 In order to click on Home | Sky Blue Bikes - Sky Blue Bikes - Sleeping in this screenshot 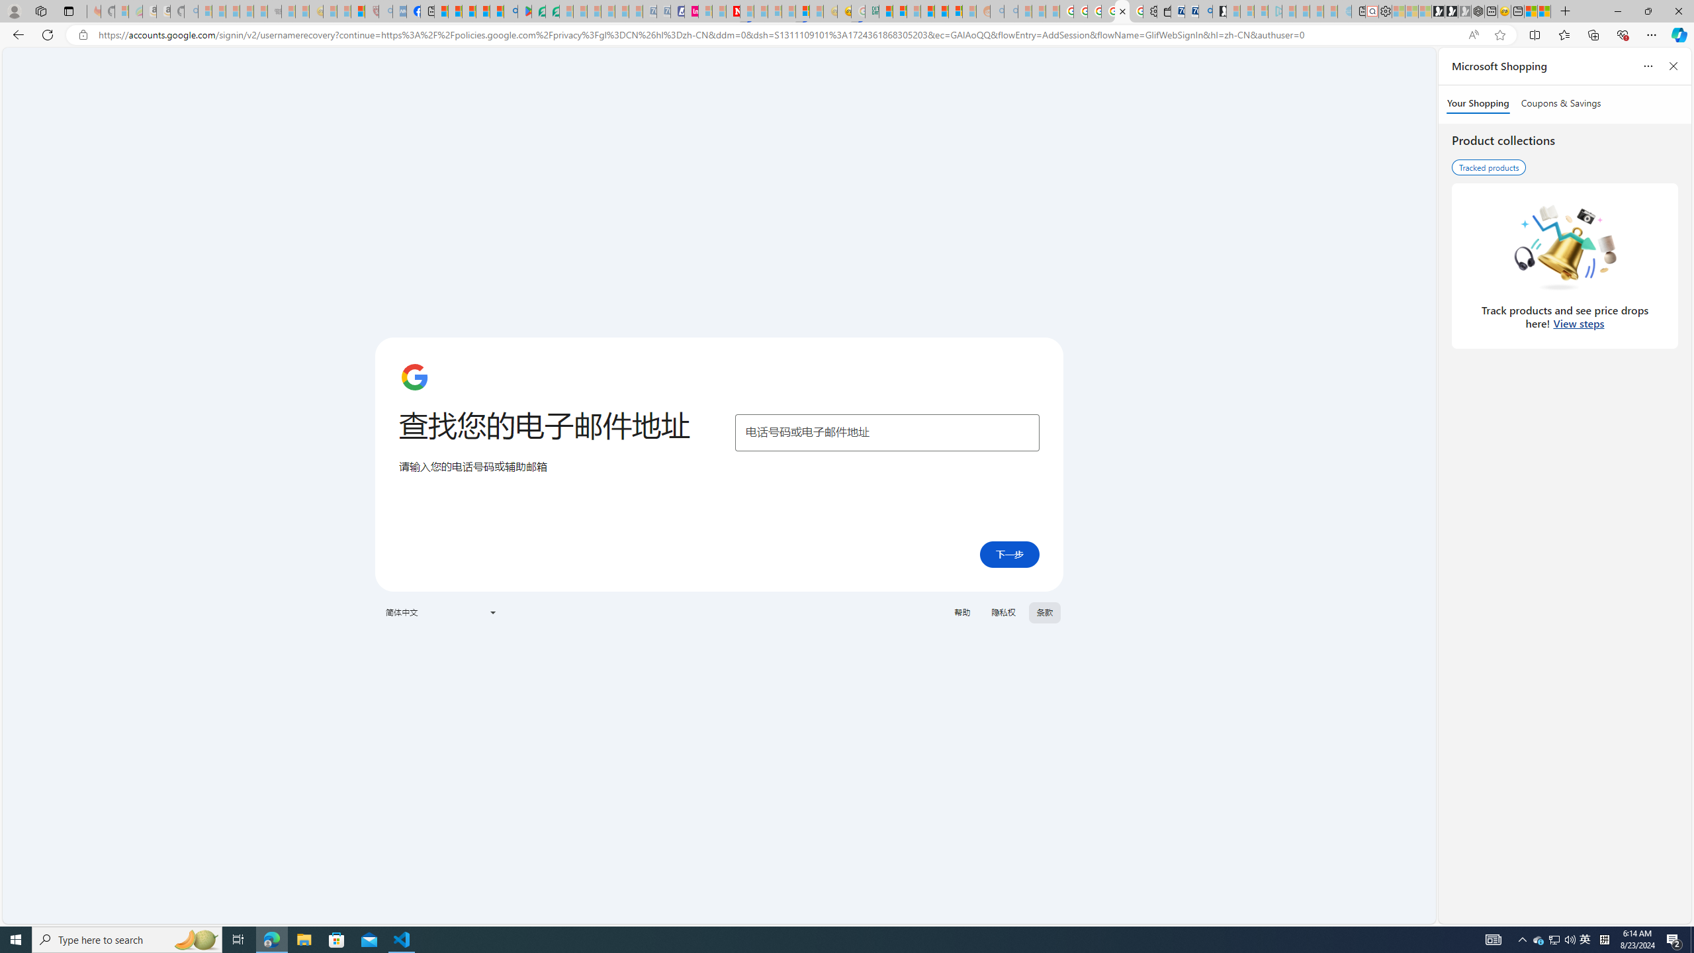, I will do `click(1344, 11)`.